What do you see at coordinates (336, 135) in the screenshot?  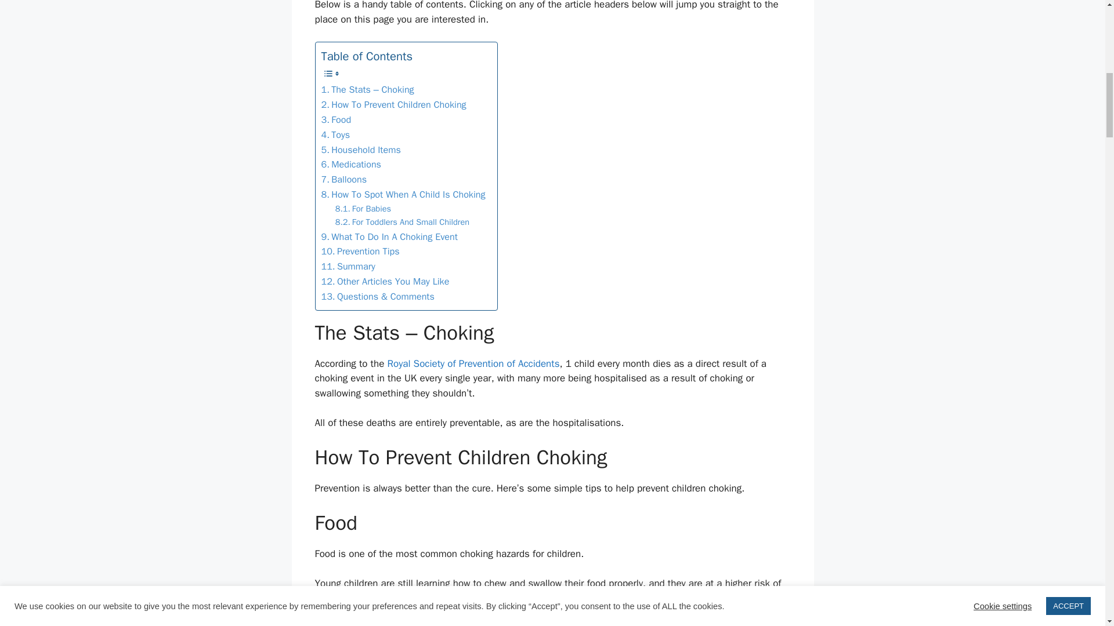 I see `Toys` at bounding box center [336, 135].